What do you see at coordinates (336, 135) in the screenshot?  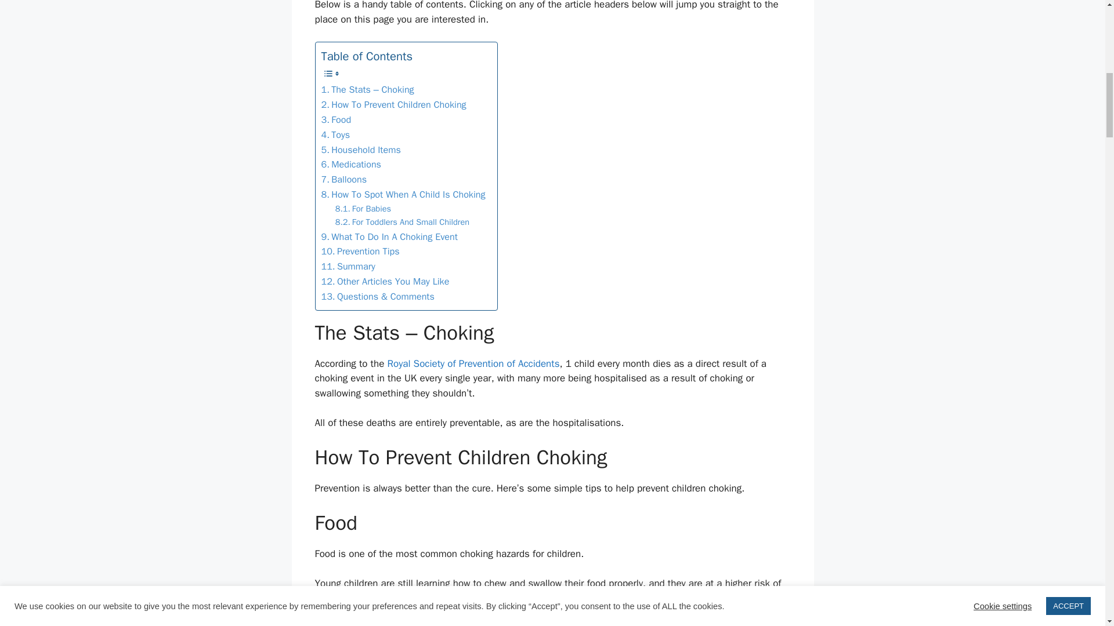 I see `Toys` at bounding box center [336, 135].